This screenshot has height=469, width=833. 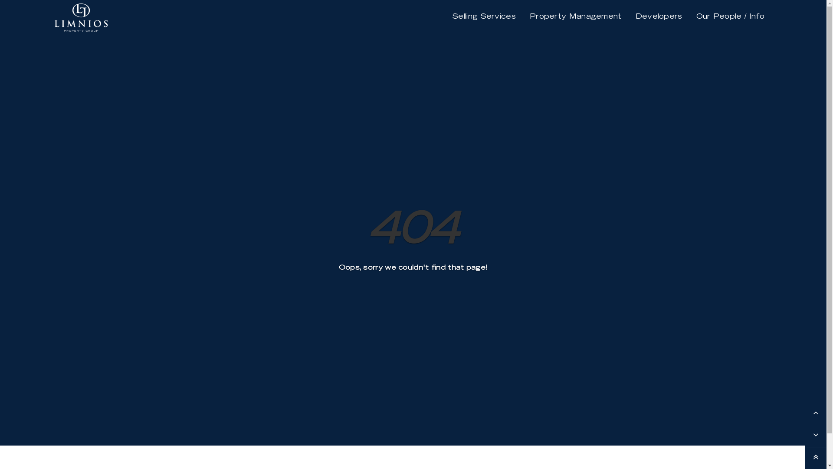 What do you see at coordinates (816, 436) in the screenshot?
I see `scroll down` at bounding box center [816, 436].